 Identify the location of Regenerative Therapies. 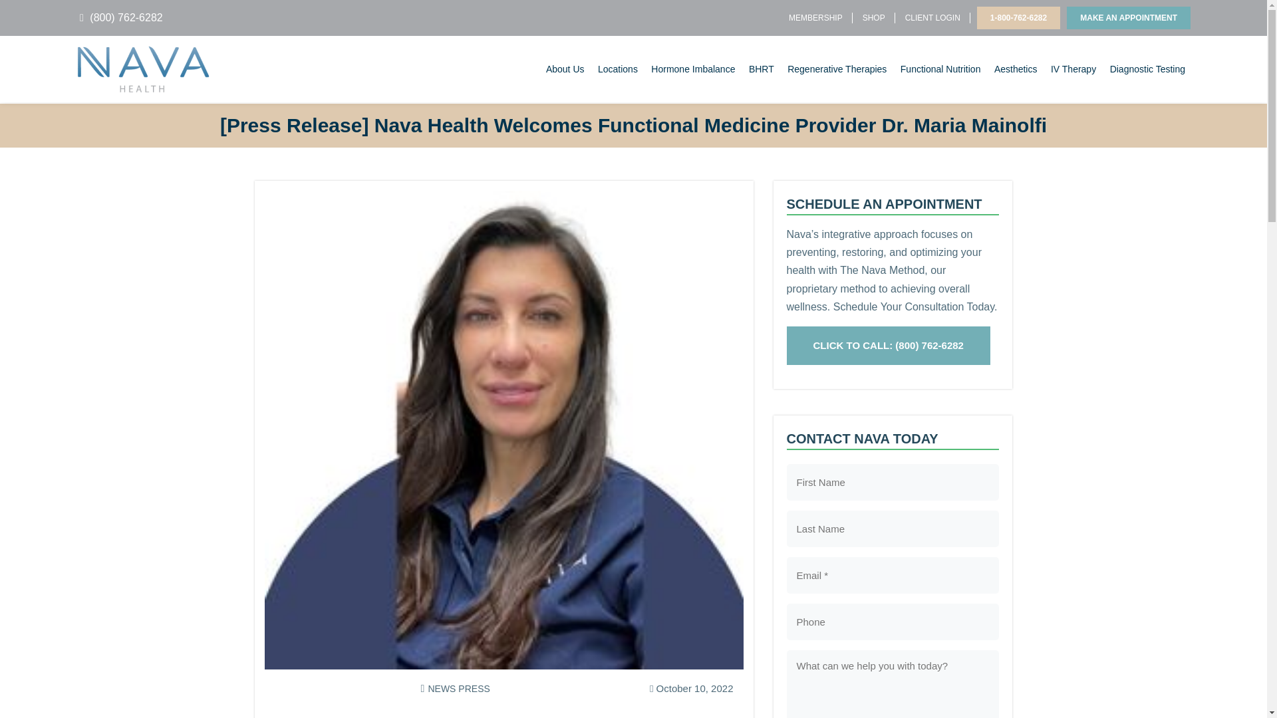
(837, 69).